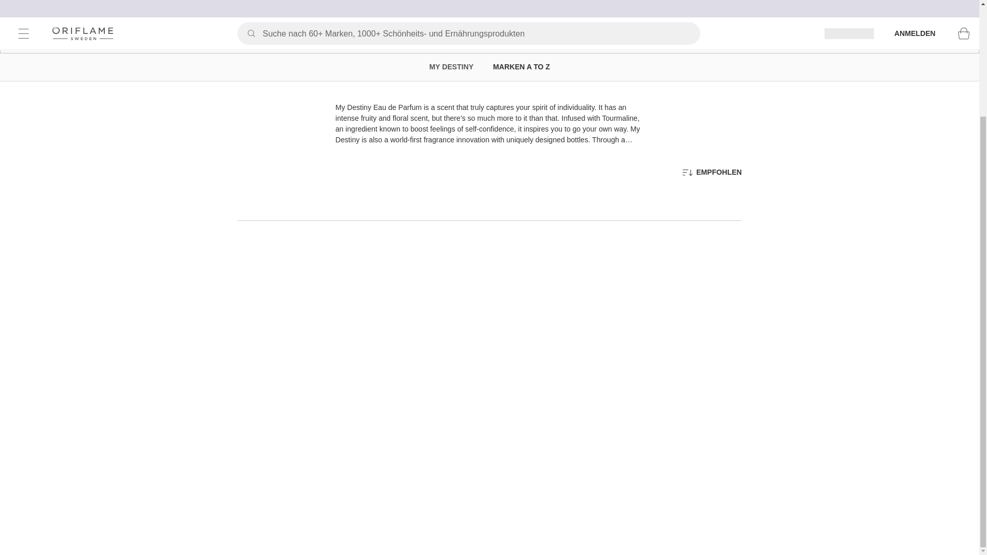  I want to click on MARKEN A TO Z, so click(521, 67).